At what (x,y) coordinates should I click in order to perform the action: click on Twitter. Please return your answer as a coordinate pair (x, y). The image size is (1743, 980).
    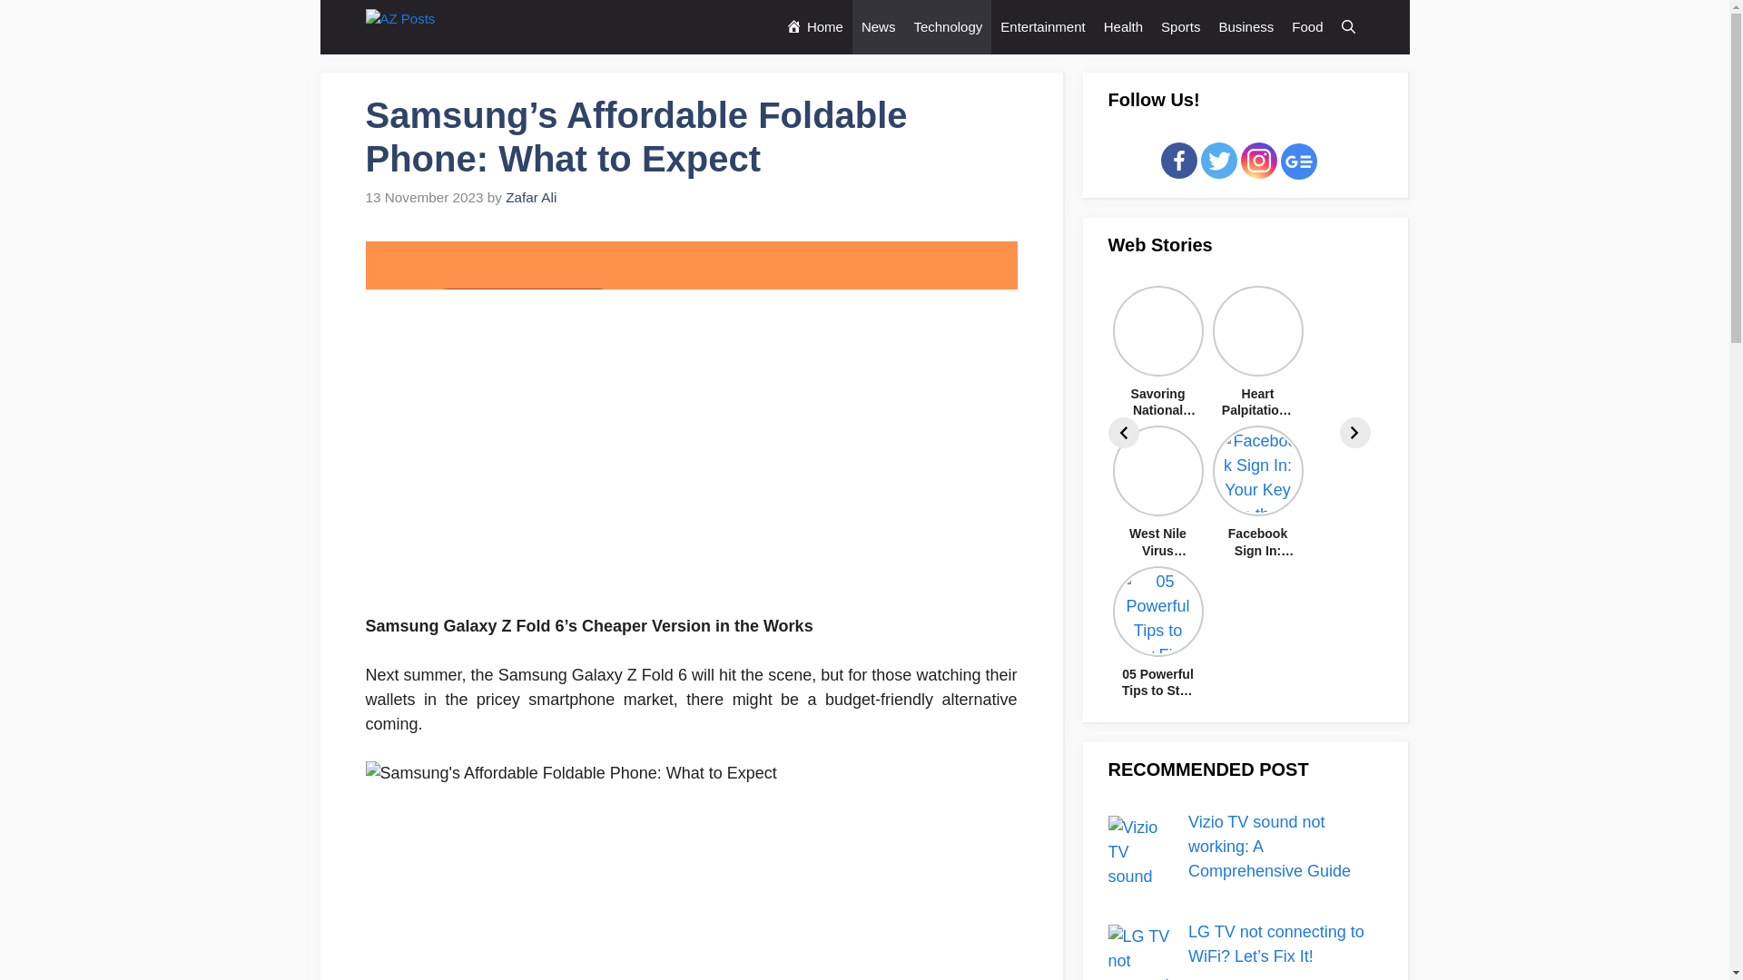
    Looking at the image, I should click on (1218, 160).